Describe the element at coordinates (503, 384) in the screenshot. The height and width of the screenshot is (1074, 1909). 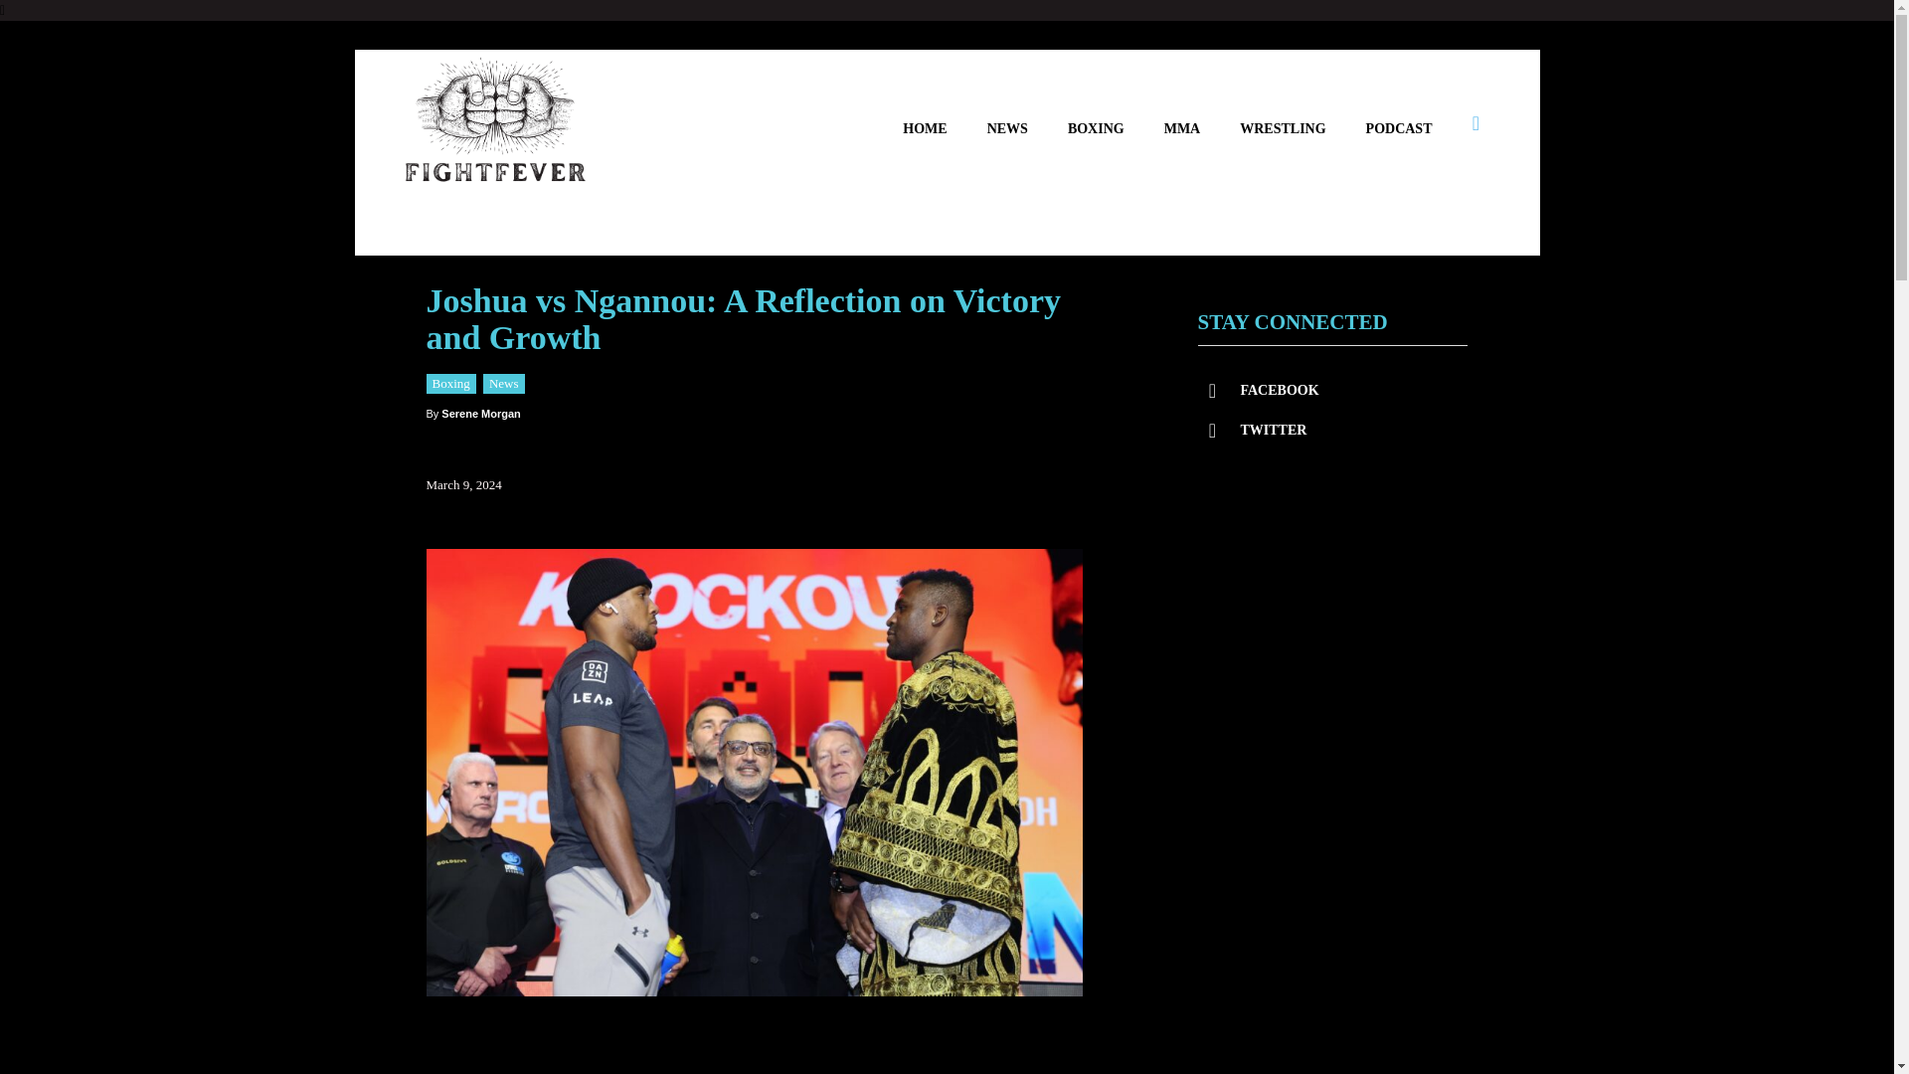
I see `News` at that location.